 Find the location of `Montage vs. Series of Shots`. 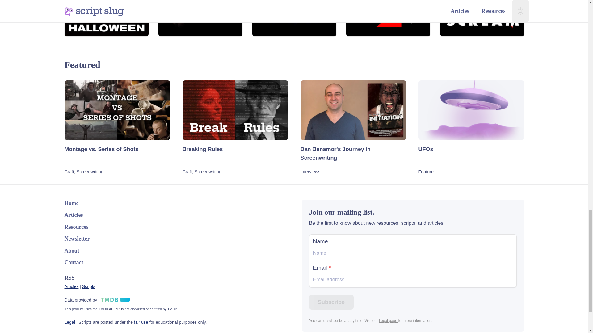

Montage vs. Series of Shots is located at coordinates (117, 153).